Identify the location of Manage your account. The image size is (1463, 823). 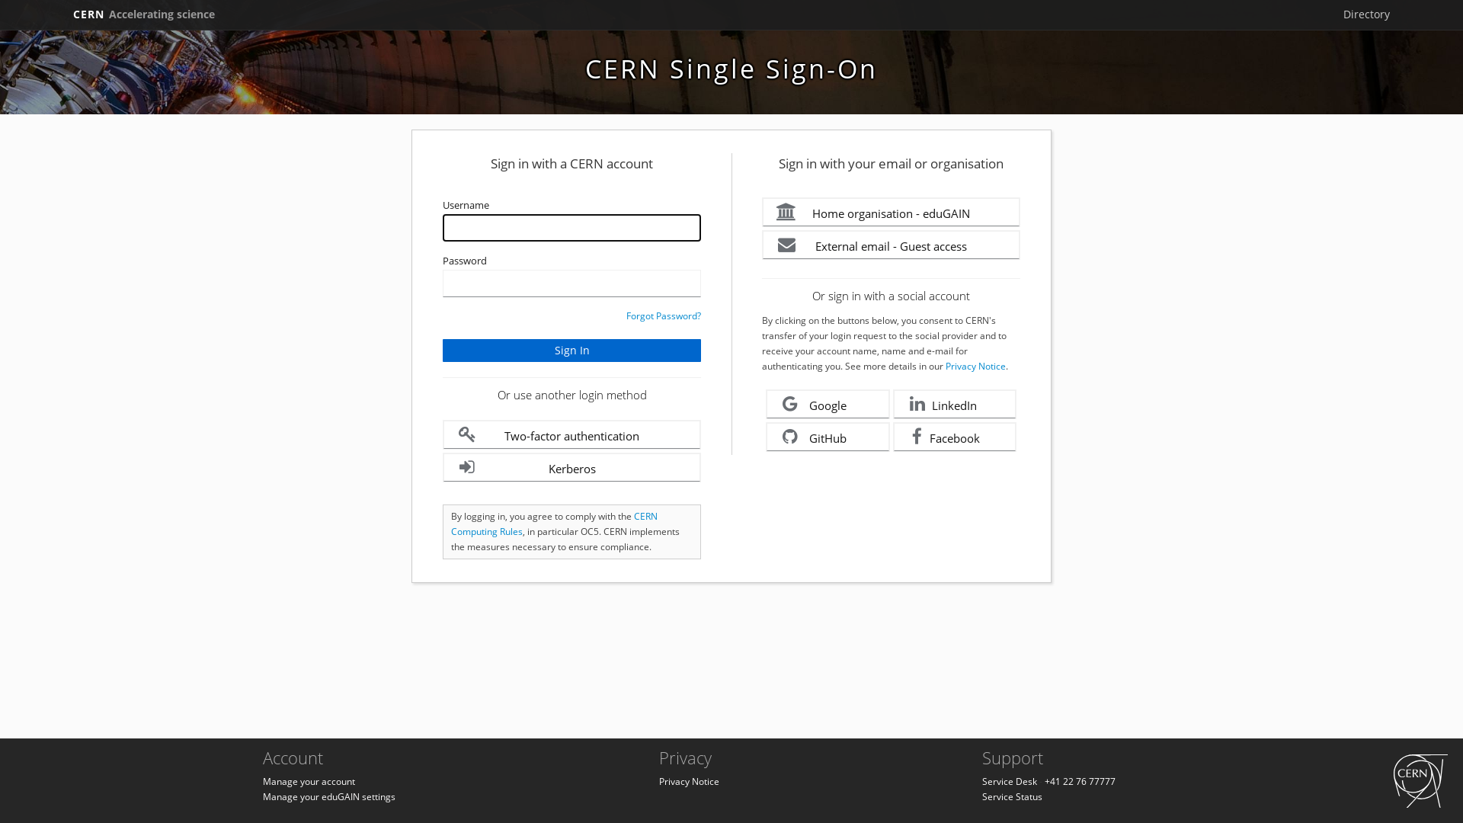
(309, 782).